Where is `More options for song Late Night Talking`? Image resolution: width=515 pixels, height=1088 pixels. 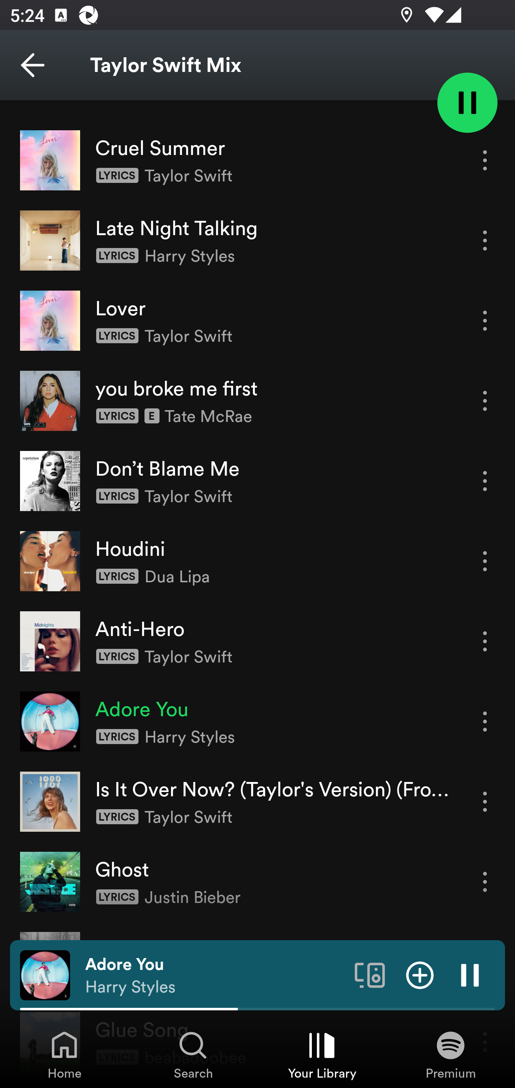 More options for song Late Night Talking is located at coordinates (485, 240).